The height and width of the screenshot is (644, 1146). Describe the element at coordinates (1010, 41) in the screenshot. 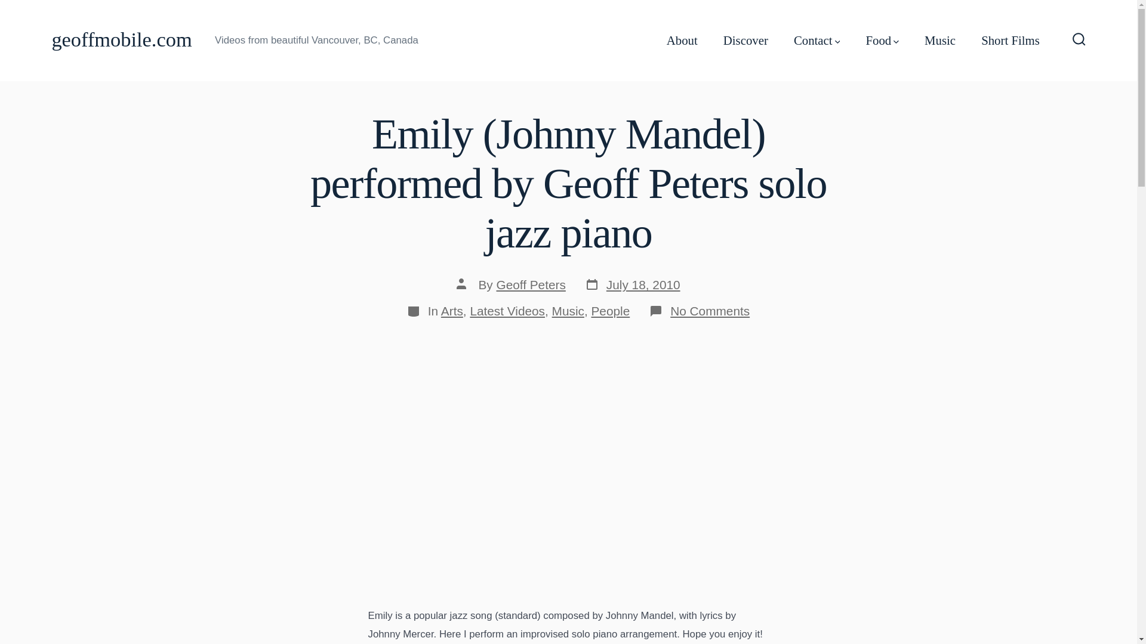

I see `Short Films` at that location.